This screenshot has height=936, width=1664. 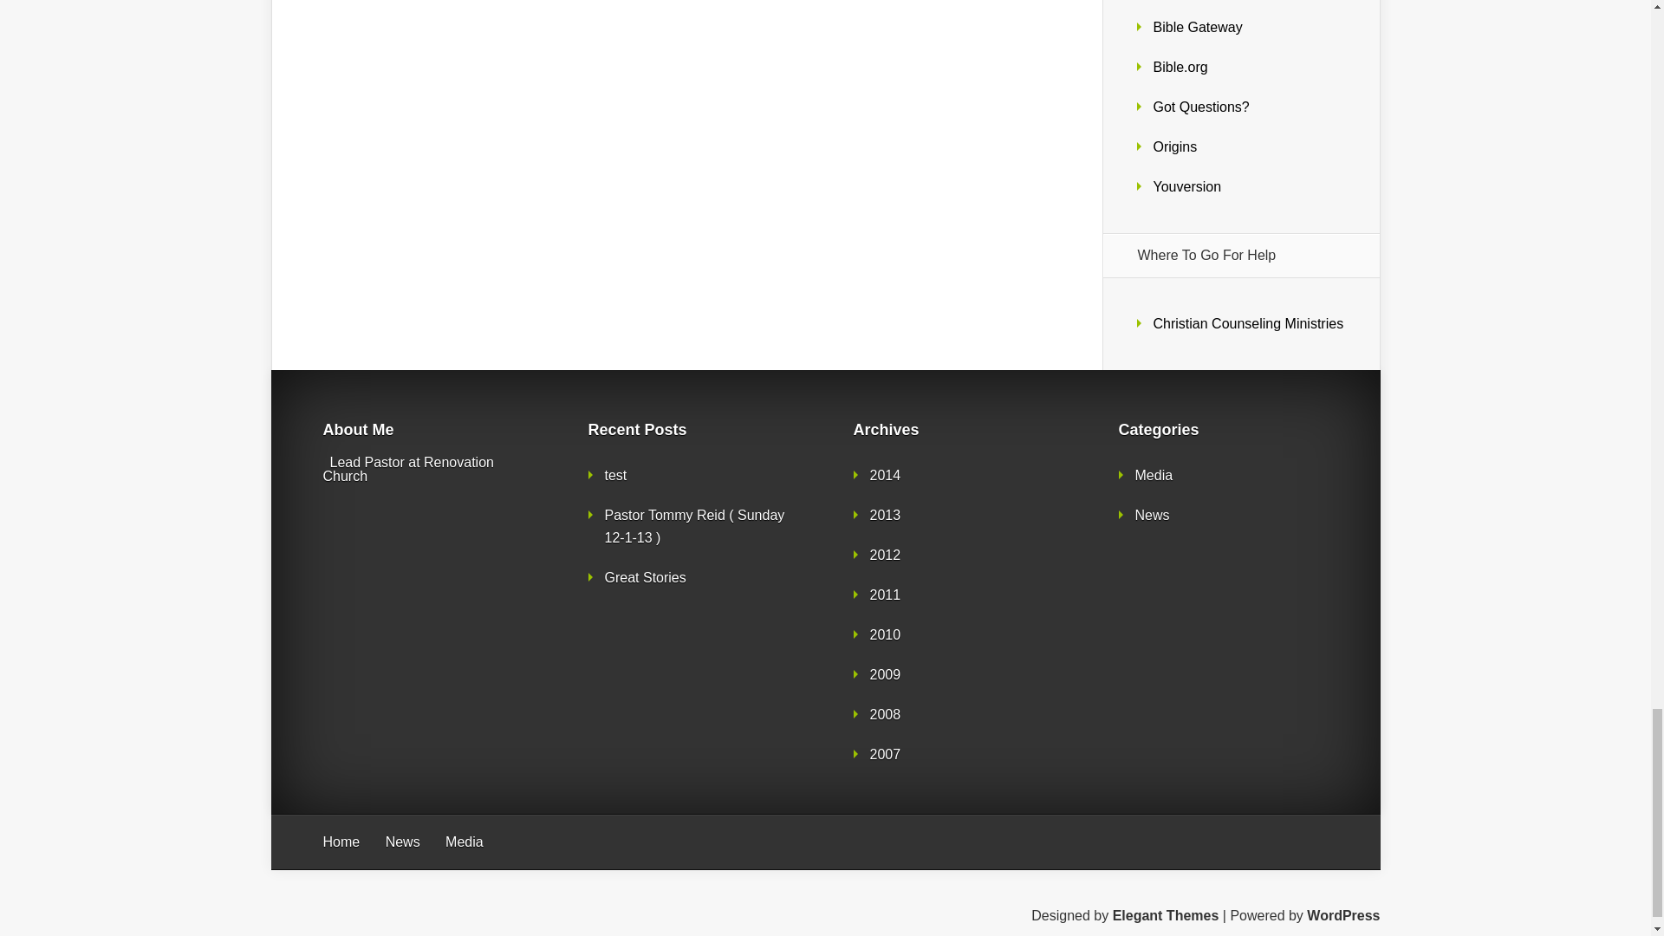 What do you see at coordinates (1154, 475) in the screenshot?
I see `View all posts filed under Media` at bounding box center [1154, 475].